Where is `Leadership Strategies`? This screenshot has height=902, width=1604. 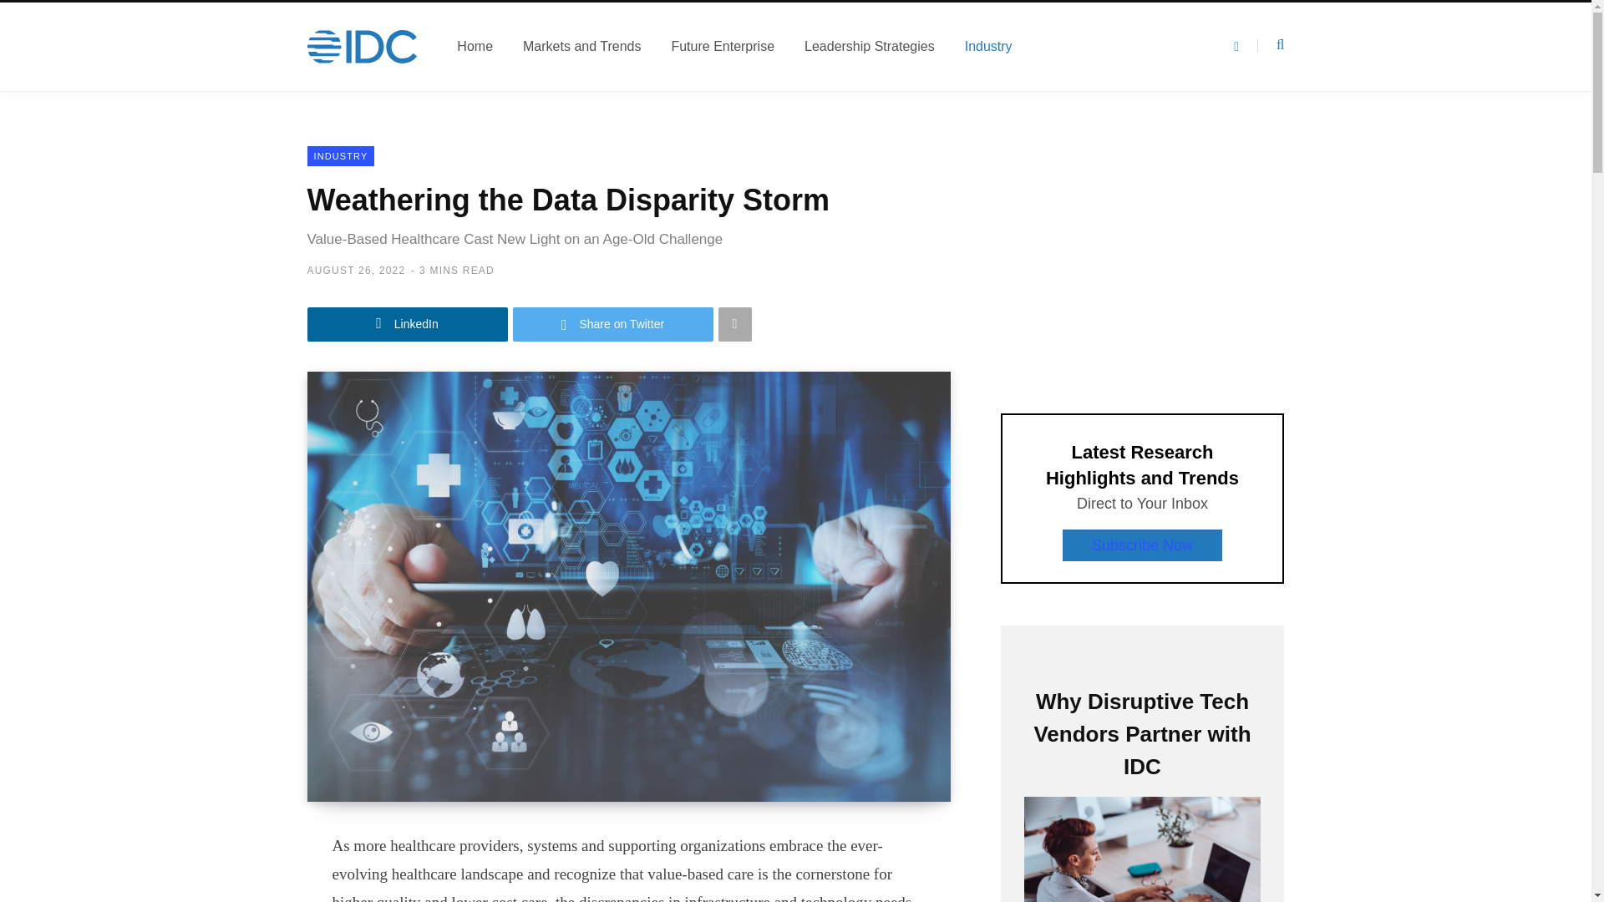 Leadership Strategies is located at coordinates (869, 46).